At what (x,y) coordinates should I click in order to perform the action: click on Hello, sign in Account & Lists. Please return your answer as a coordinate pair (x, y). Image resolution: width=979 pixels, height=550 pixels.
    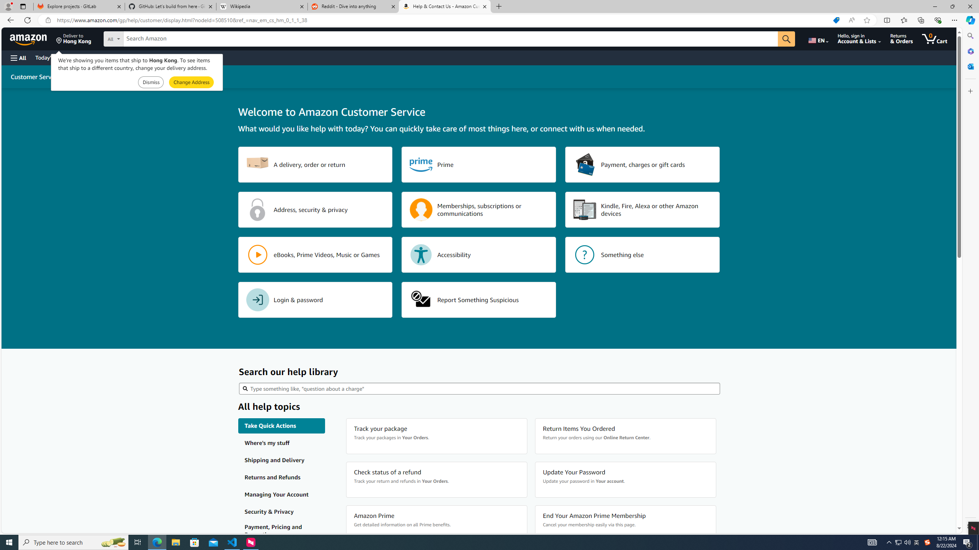
    Looking at the image, I should click on (860, 39).